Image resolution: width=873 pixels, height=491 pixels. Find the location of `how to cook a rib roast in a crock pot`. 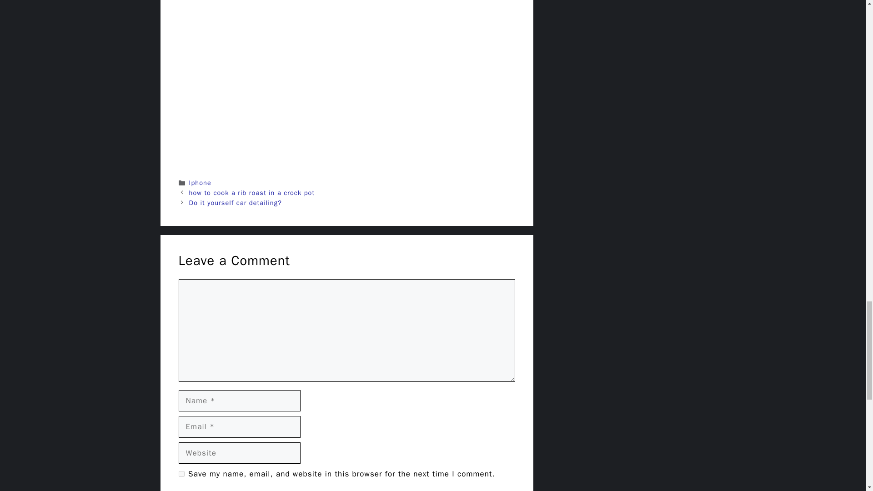

how to cook a rib roast in a crock pot is located at coordinates (252, 193).